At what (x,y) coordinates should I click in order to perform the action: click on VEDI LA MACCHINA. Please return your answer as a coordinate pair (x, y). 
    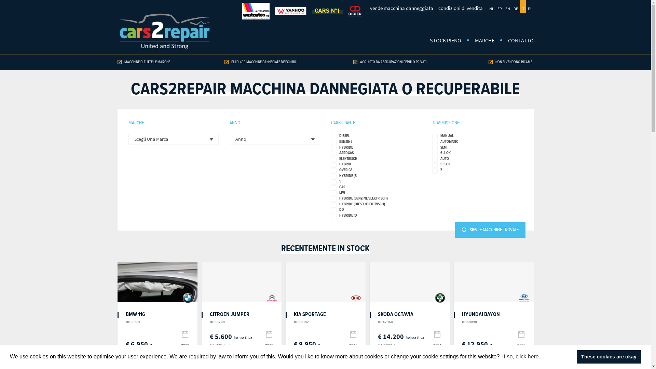
    Looking at the image, I should click on (326, 361).